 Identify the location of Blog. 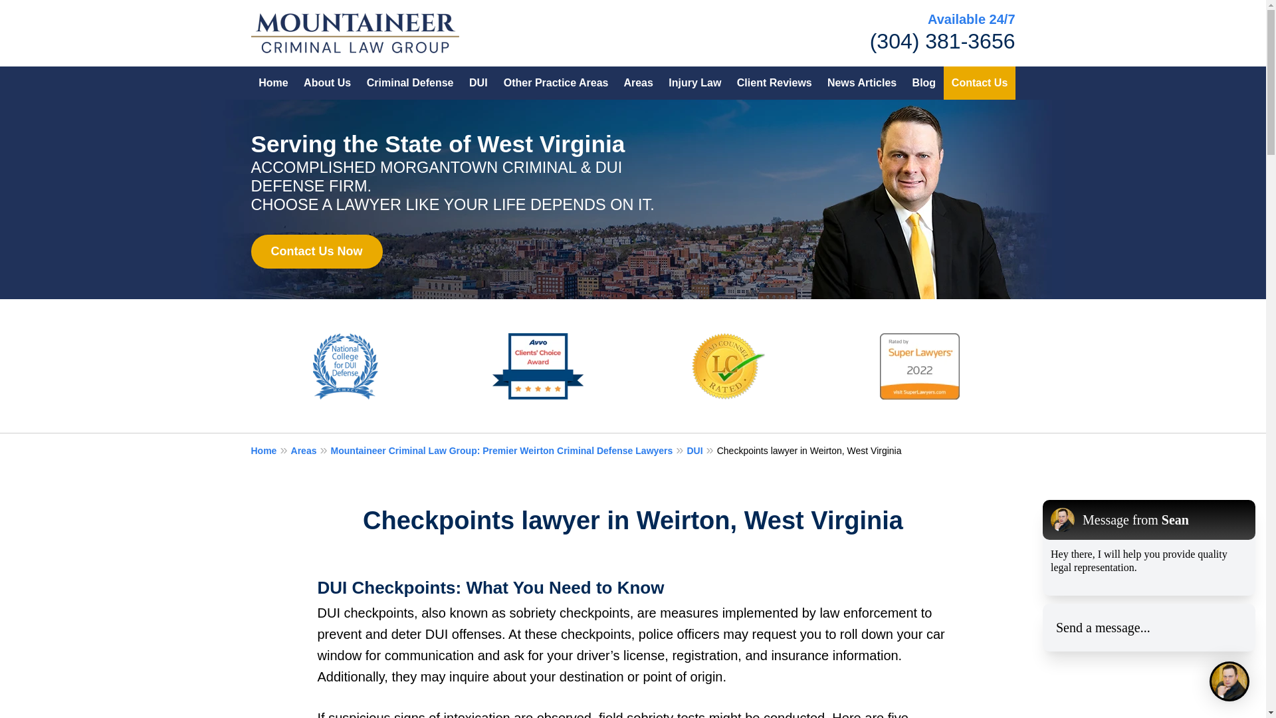
(924, 83).